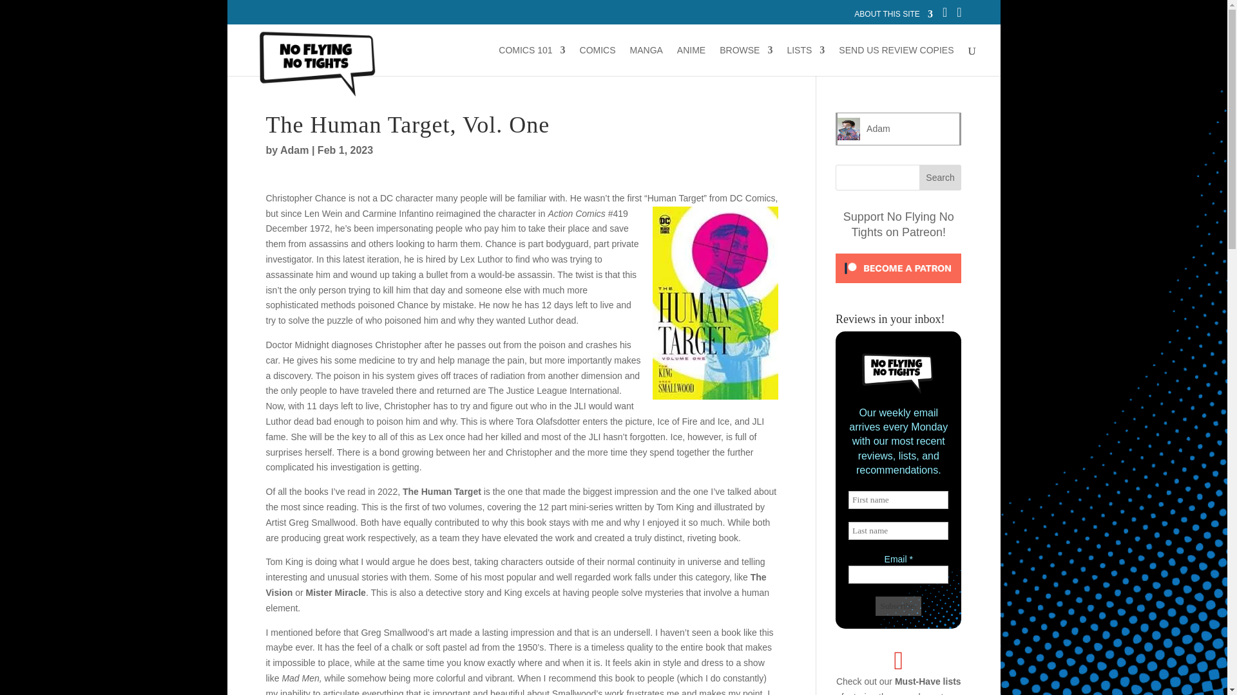  What do you see at coordinates (805, 60) in the screenshot?
I see `LISTS` at bounding box center [805, 60].